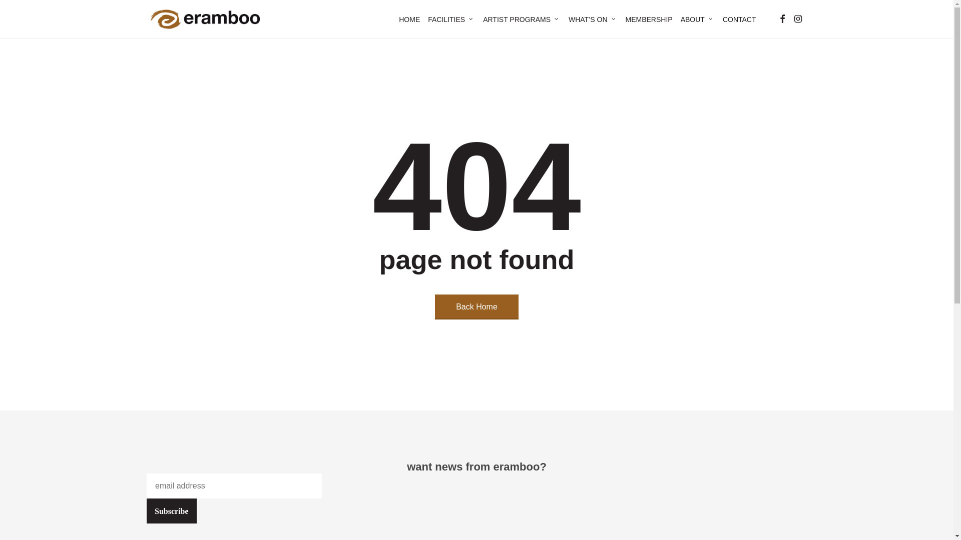 This screenshot has height=540, width=961. Describe the element at coordinates (409, 19) in the screenshot. I see `HOME` at that location.